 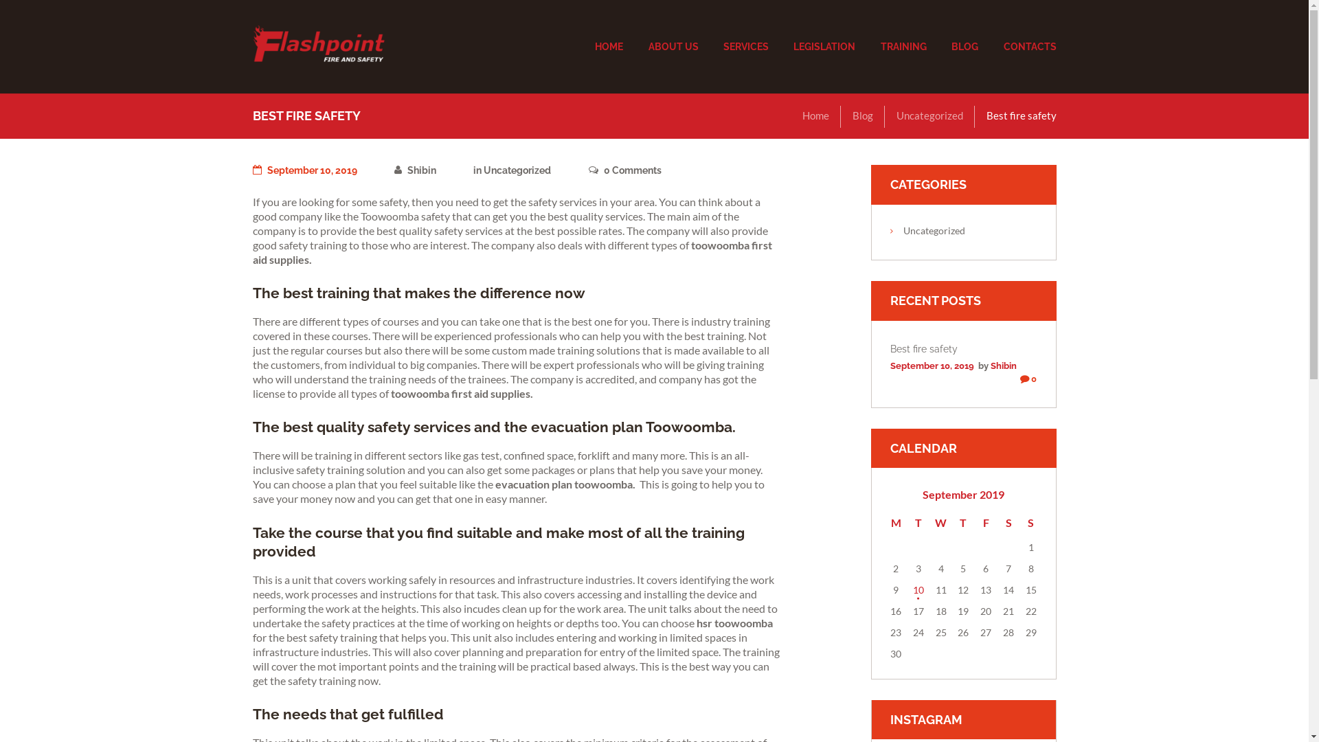 What do you see at coordinates (1004, 366) in the screenshot?
I see `Shibin` at bounding box center [1004, 366].